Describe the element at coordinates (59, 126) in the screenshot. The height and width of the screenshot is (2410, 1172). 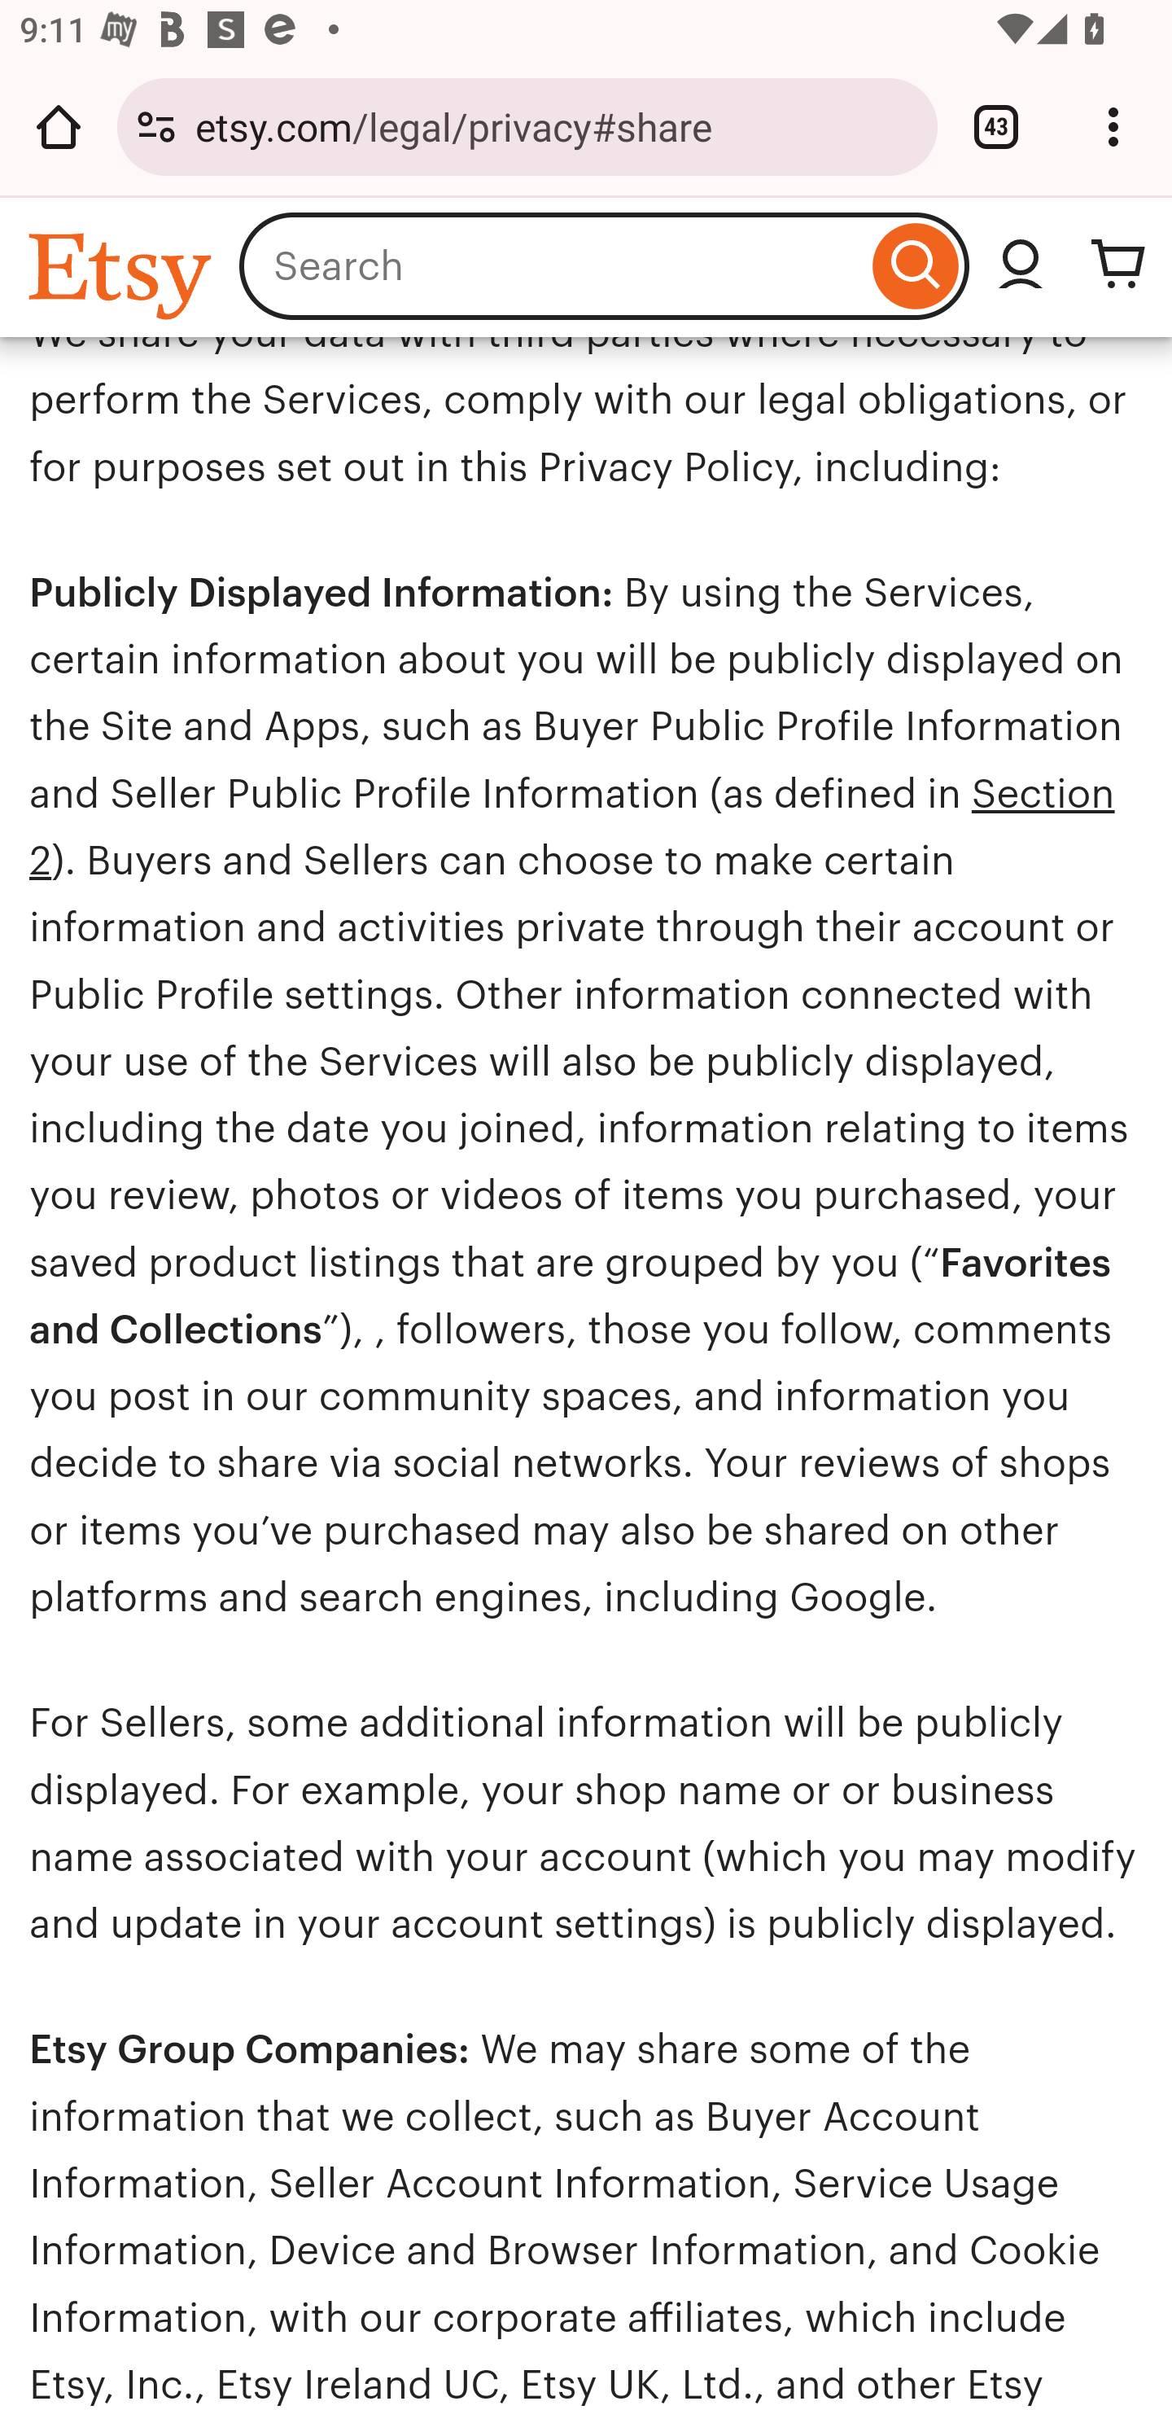
I see `Open the home page` at that location.